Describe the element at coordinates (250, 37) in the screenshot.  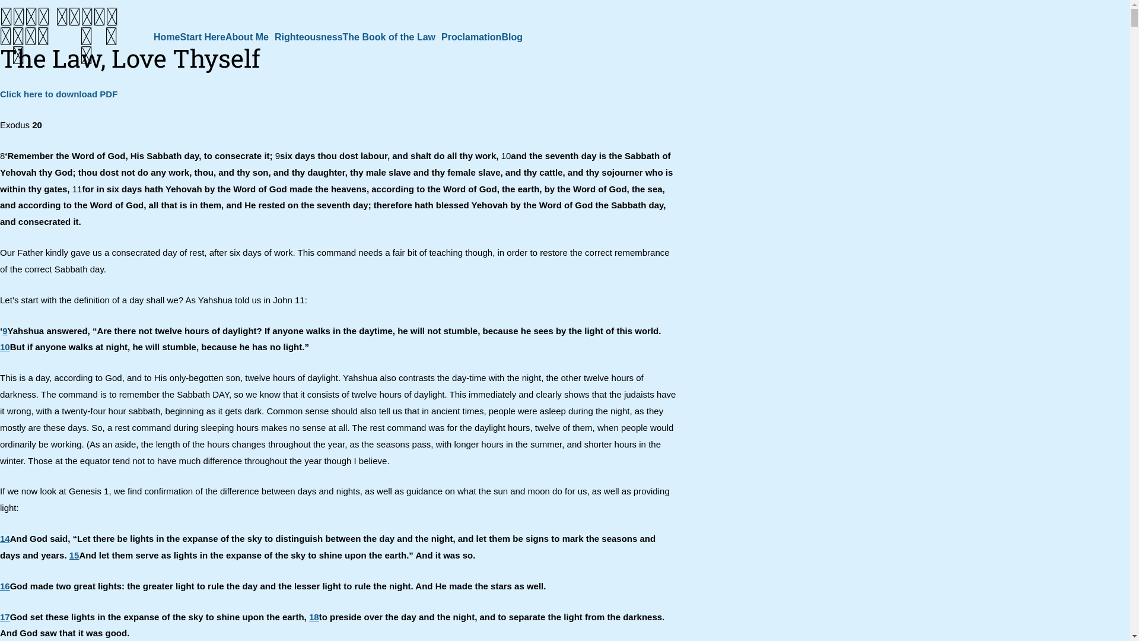
I see `About Me` at that location.